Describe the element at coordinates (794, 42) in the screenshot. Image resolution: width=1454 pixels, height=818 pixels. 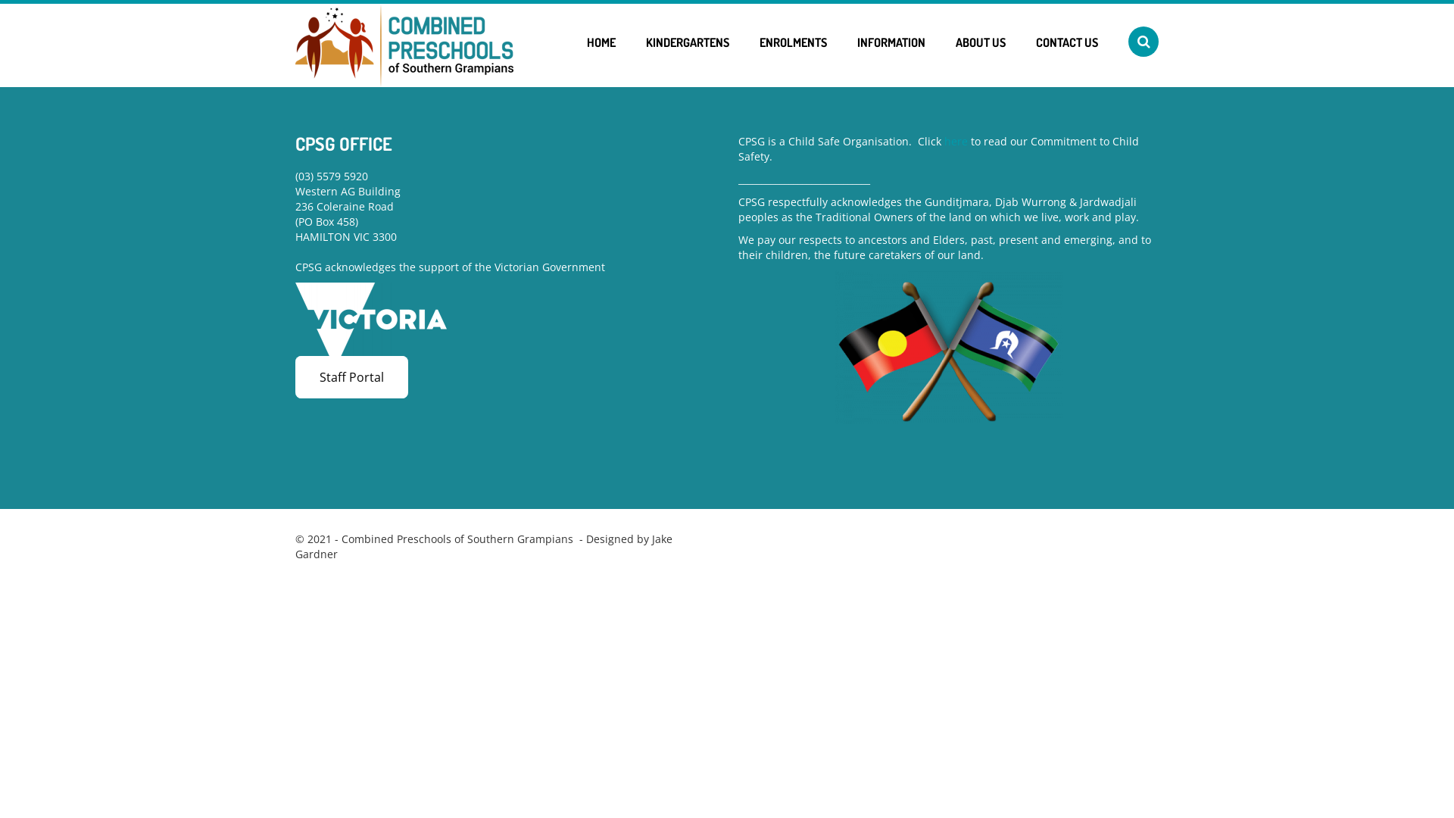
I see `ENROLMENTS` at that location.